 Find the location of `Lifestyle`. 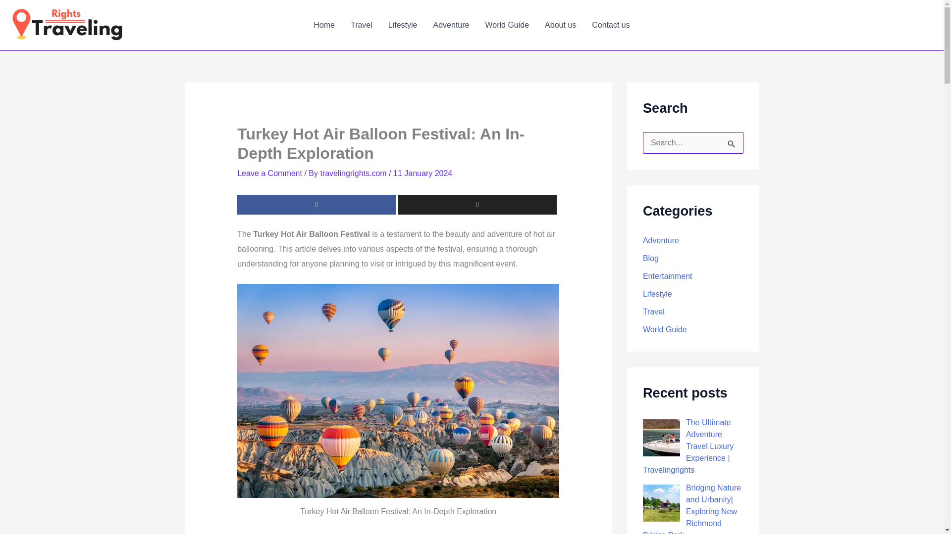

Lifestyle is located at coordinates (403, 25).